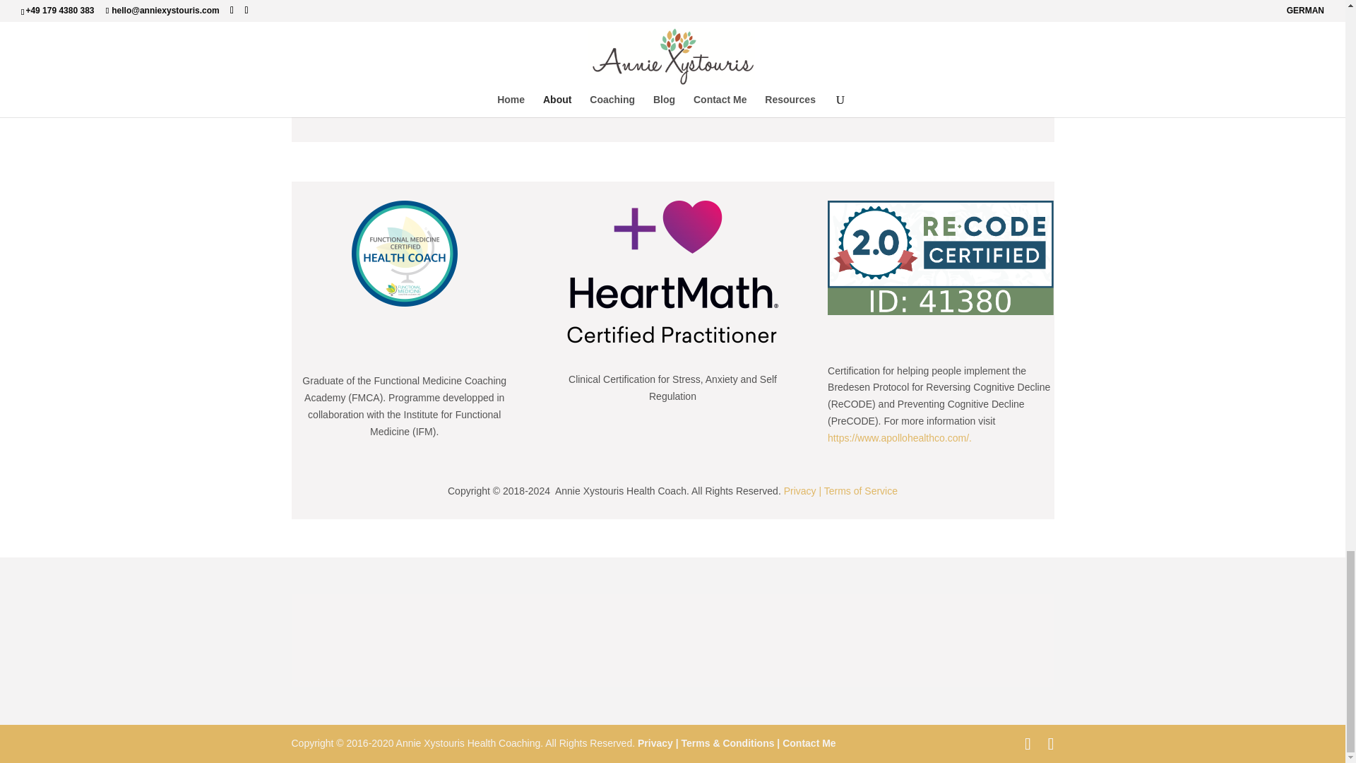 The height and width of the screenshot is (763, 1356). Describe the element at coordinates (940, 258) in the screenshot. I see `41380-rgb-landscape` at that location.